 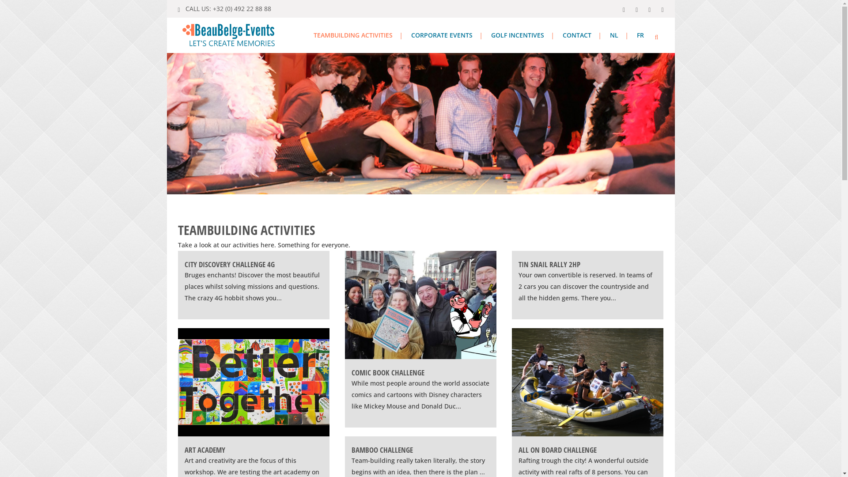 I want to click on TEAMBUILDING ACTIVITIES, so click(x=352, y=35).